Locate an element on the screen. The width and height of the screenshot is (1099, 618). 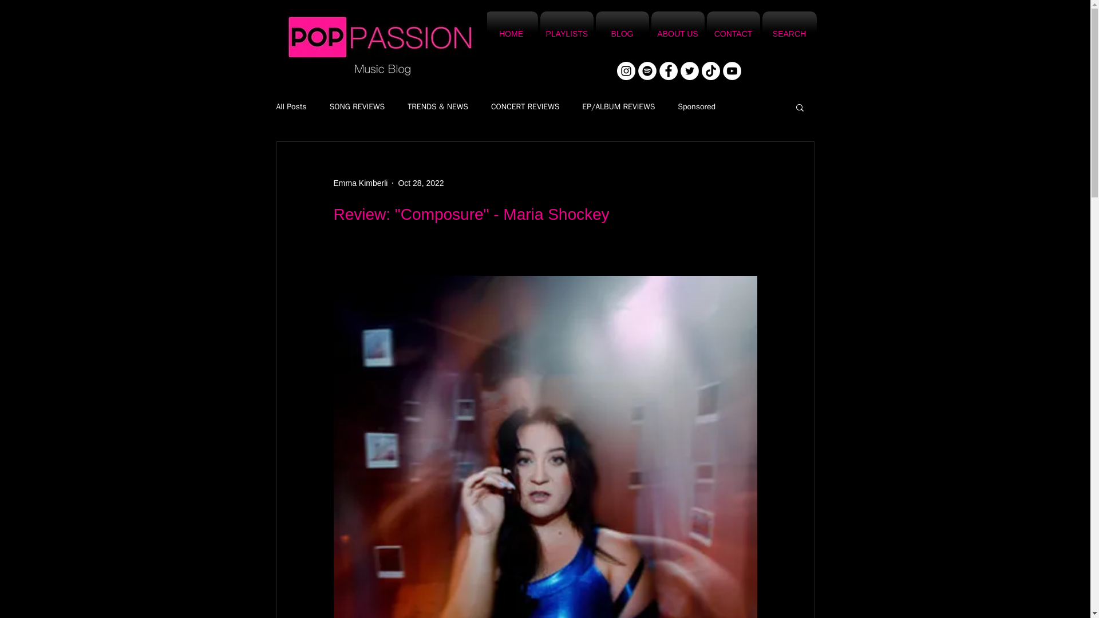
SONG REVIEWS is located at coordinates (357, 106).